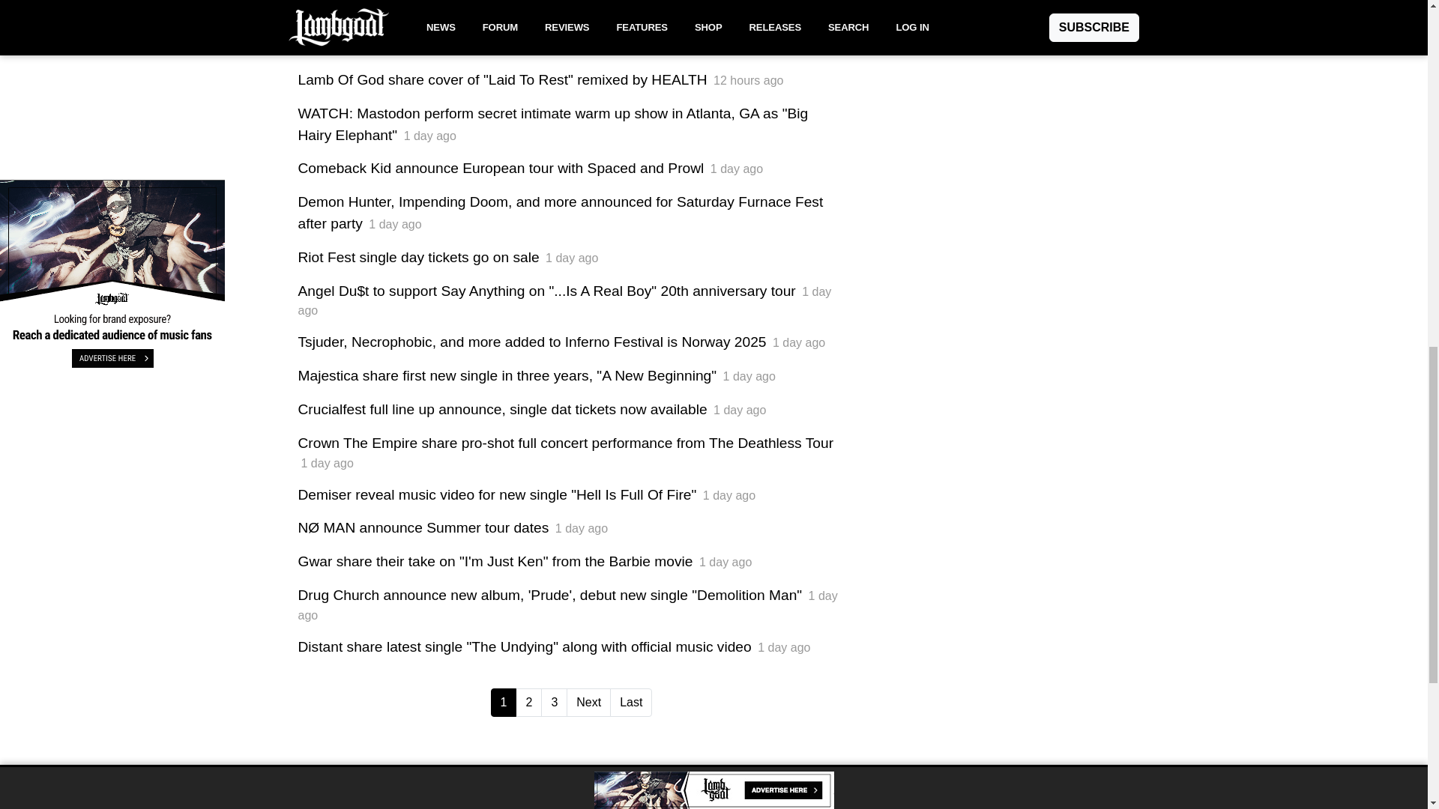  Describe the element at coordinates (502, 79) in the screenshot. I see `Lamb Of God share cover of "Laid To Rest" remixed by HEALTH` at that location.